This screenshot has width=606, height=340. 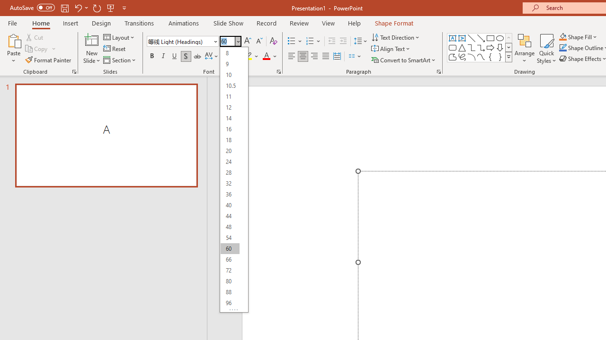 I want to click on 8, so click(x=230, y=53).